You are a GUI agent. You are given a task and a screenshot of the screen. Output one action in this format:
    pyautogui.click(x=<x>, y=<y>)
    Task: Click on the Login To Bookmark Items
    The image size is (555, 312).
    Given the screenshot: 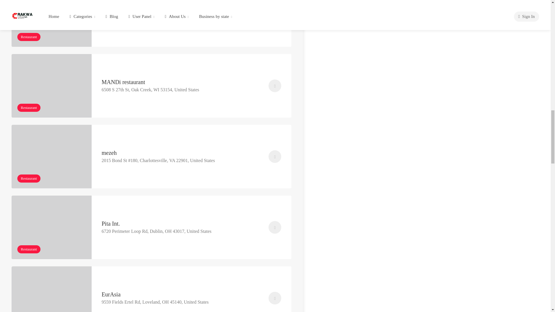 What is the action you would take?
    pyautogui.click(x=275, y=298)
    